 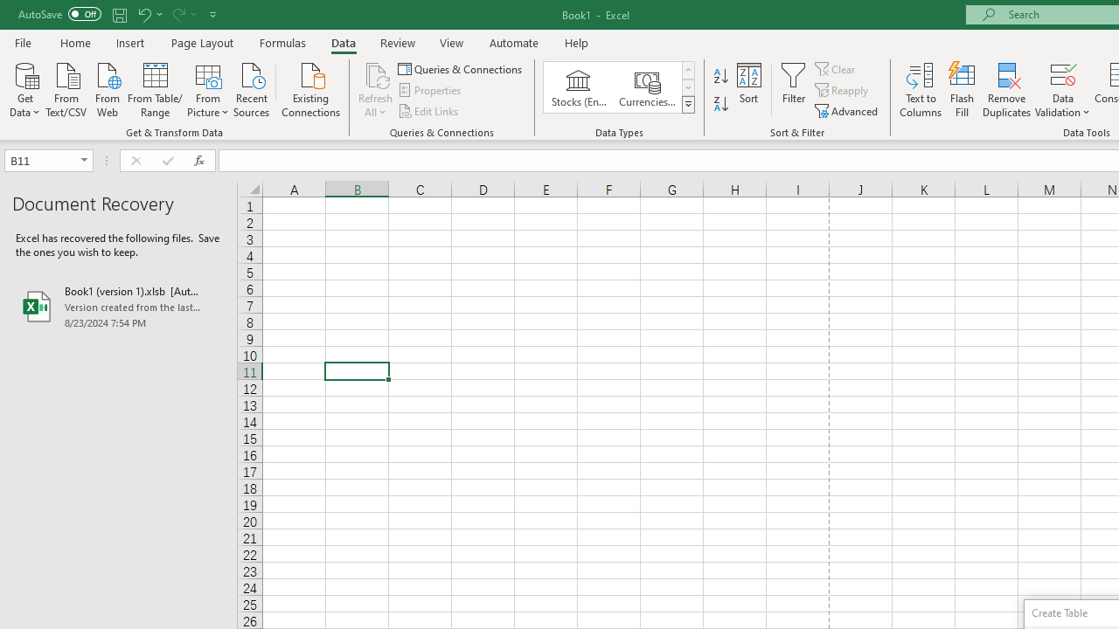 I want to click on Properties, so click(x=430, y=91).